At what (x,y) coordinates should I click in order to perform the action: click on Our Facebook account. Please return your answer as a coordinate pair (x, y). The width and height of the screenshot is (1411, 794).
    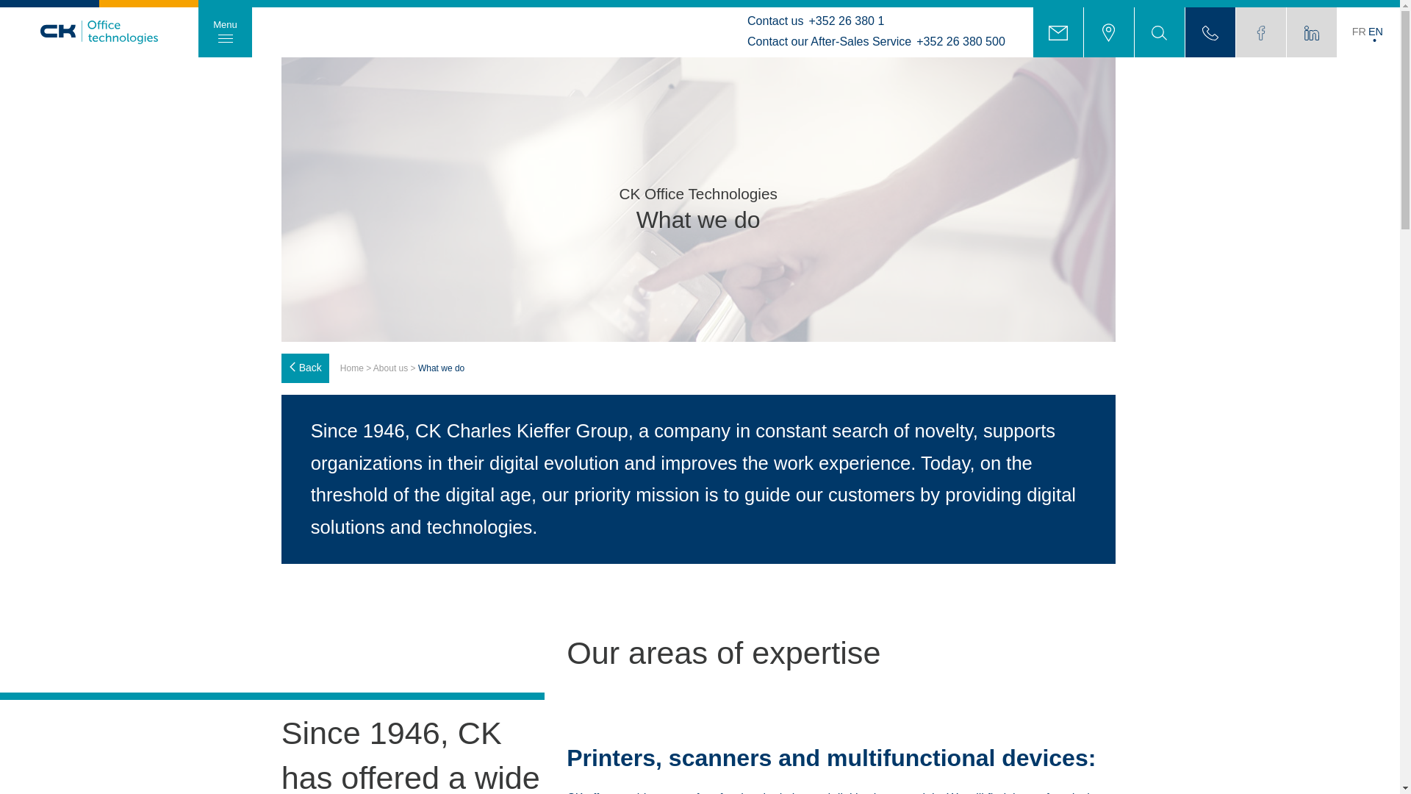
    Looking at the image, I should click on (1260, 32).